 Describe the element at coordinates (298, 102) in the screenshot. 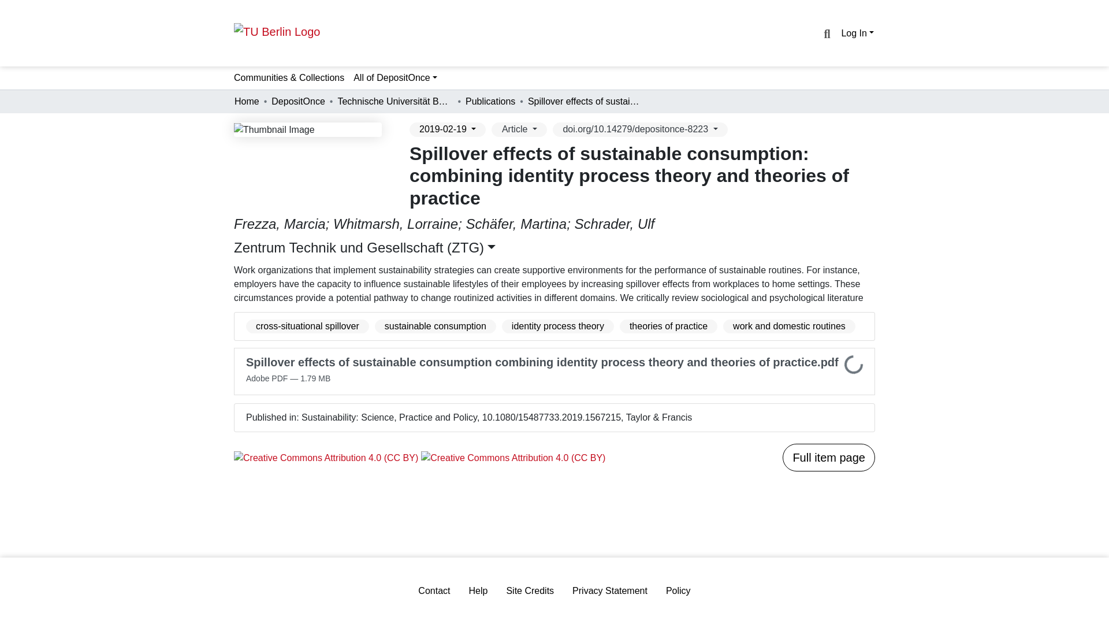

I see `DepositOnce` at that location.